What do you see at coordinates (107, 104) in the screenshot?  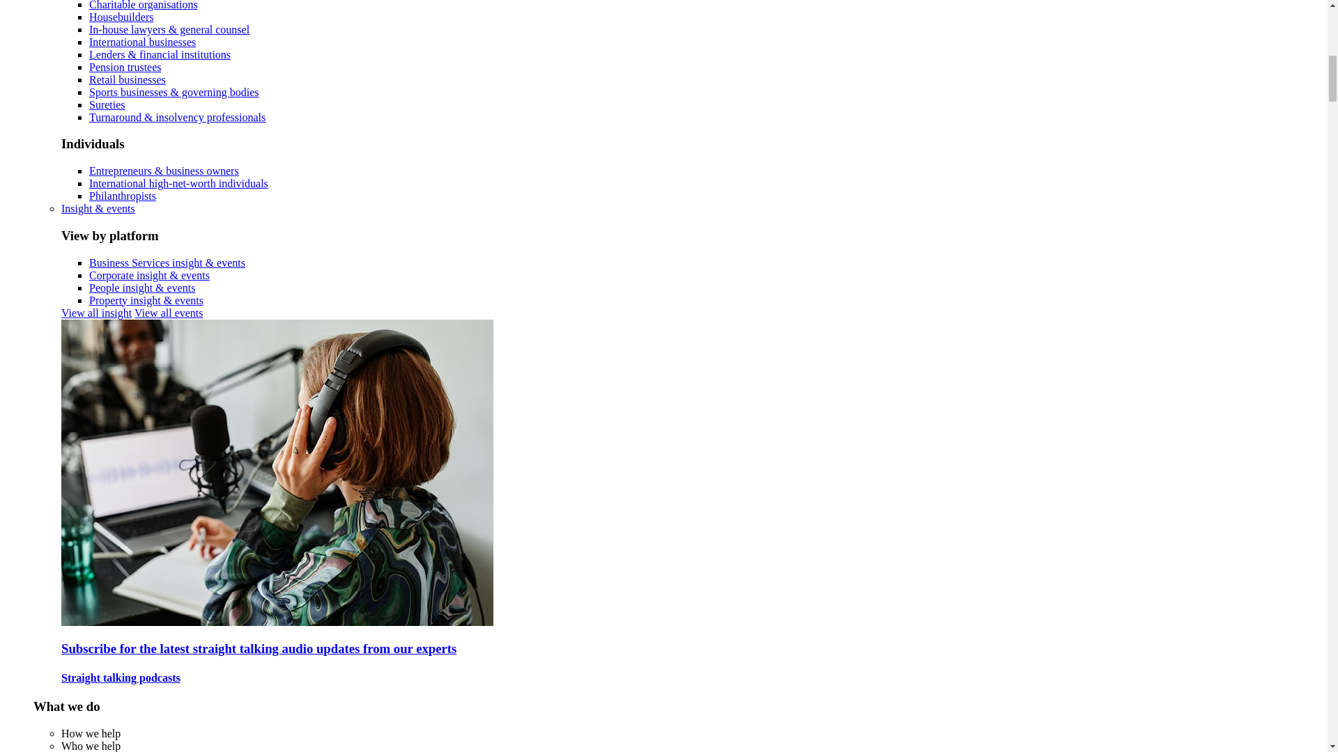 I see `Sureties` at bounding box center [107, 104].